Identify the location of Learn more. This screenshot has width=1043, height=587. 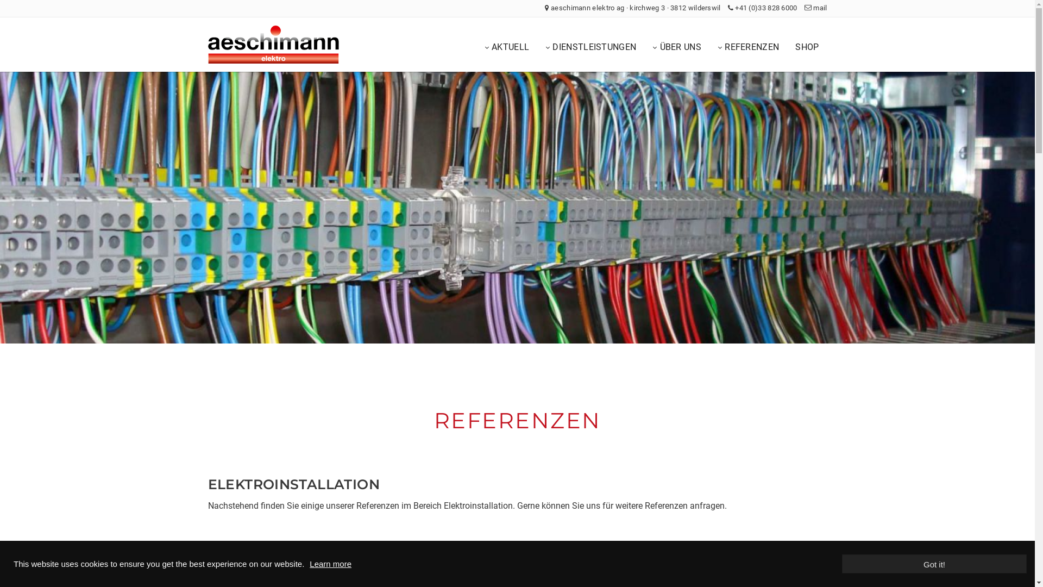
(330, 564).